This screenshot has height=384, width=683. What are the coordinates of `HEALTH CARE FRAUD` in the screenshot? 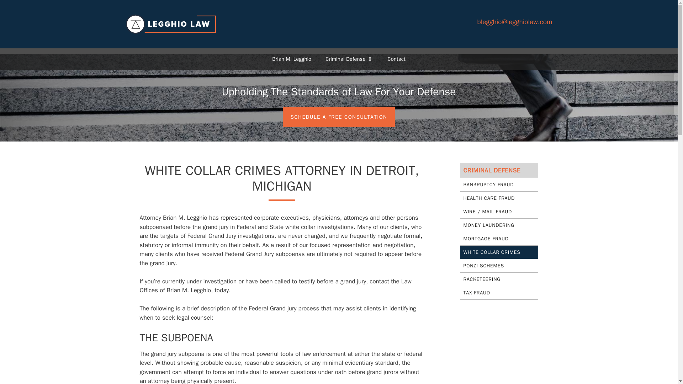 It's located at (499, 198).